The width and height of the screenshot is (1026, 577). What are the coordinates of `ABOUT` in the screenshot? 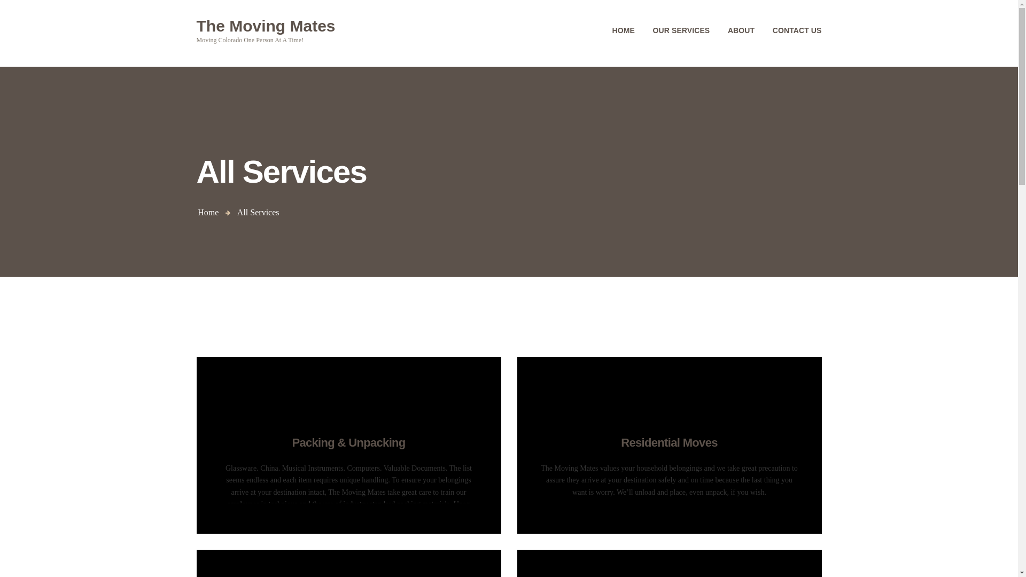 It's located at (741, 30).